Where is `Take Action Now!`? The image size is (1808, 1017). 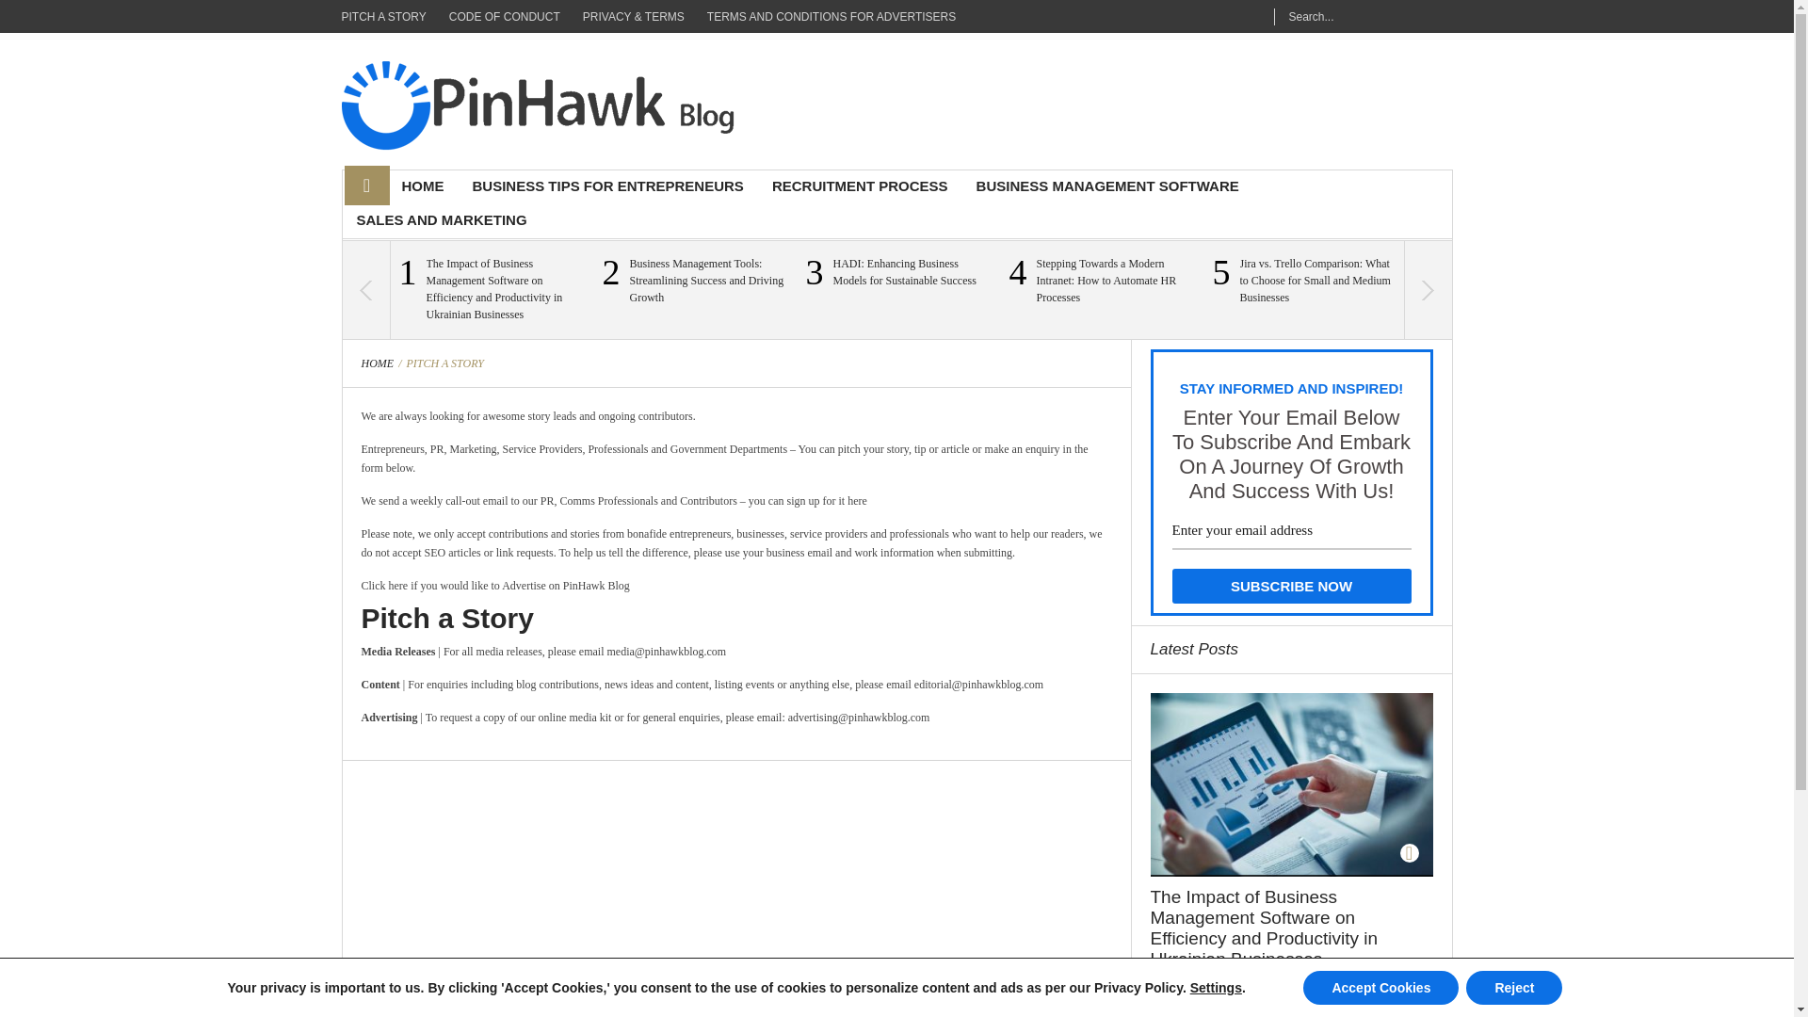 Take Action Now! is located at coordinates (137, 17).